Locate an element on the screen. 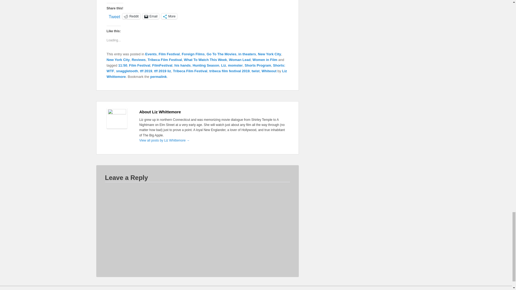 This screenshot has width=516, height=290. Click to email a link to a friend is located at coordinates (150, 16).